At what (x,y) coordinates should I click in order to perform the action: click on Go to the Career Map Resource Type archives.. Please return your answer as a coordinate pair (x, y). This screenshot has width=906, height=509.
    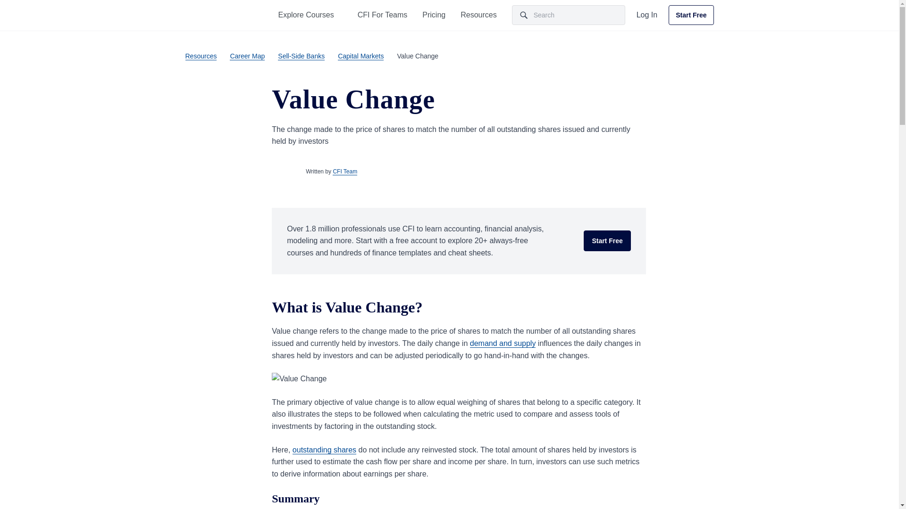
    Looking at the image, I should click on (247, 56).